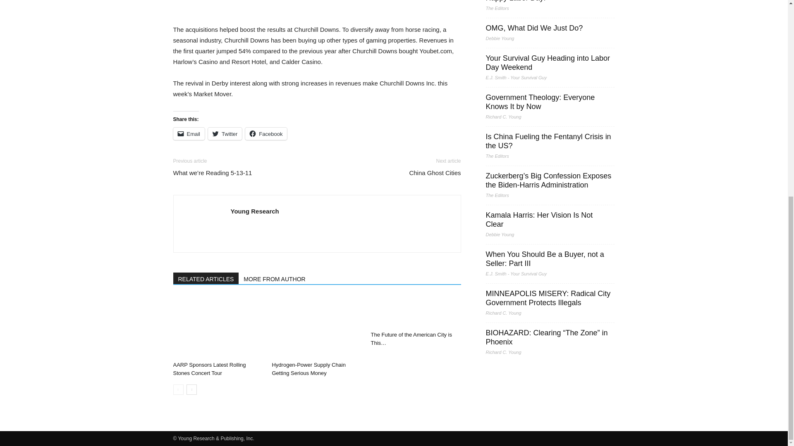 The image size is (794, 446). Describe the element at coordinates (309, 368) in the screenshot. I see `Hydrogen-Power Supply Chain Getting Serious Money` at that location.